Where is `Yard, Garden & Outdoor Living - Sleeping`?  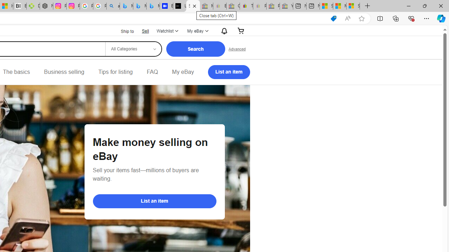
Yard, Garden & Outdoor Living - Sleeping is located at coordinates (286, 6).